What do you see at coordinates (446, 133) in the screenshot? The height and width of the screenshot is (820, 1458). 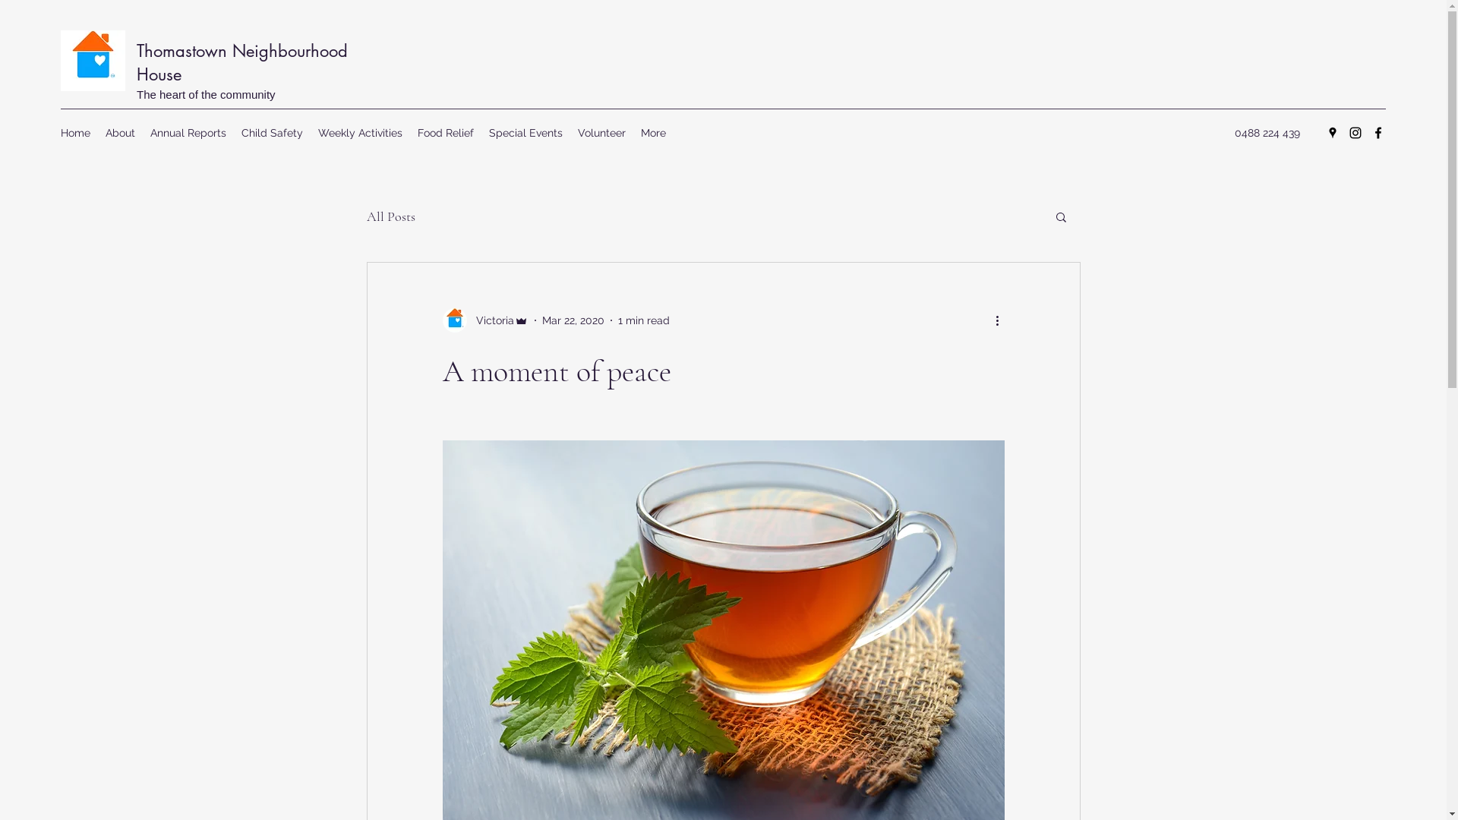 I see `Food Relief` at bounding box center [446, 133].